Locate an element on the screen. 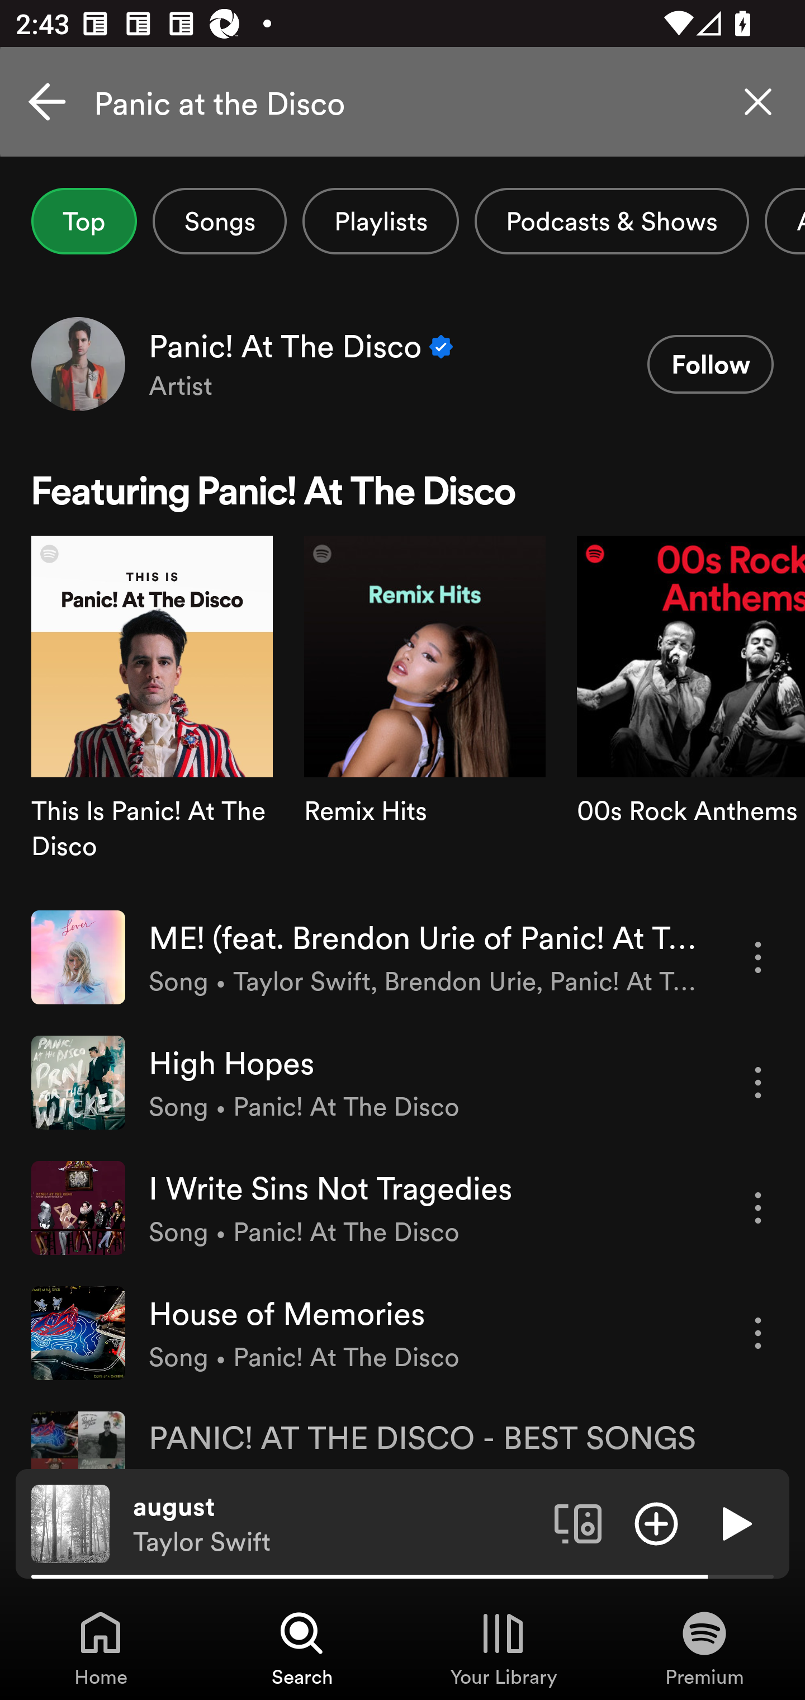 The image size is (805, 1700). Search card image 00s Rock Anthems is located at coordinates (691, 715).